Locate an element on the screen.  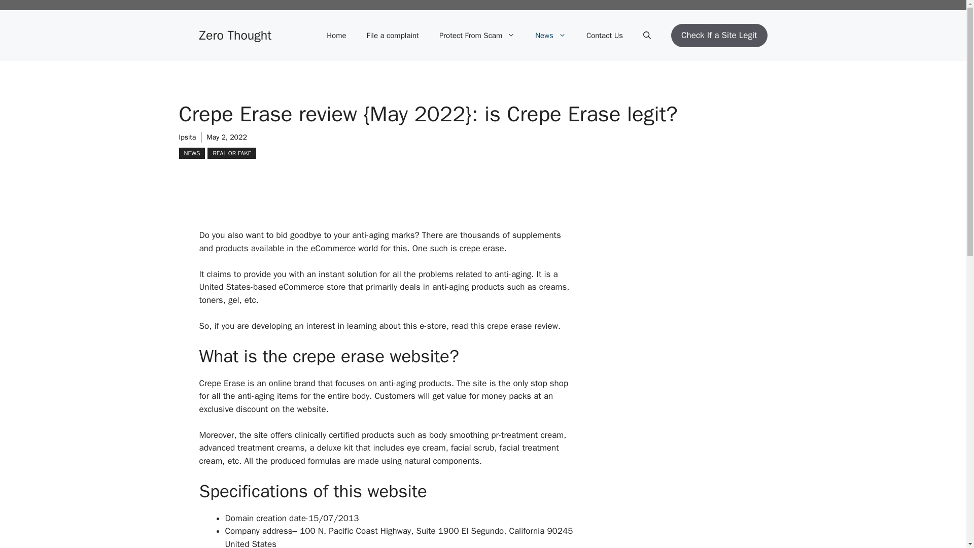
News is located at coordinates (550, 36).